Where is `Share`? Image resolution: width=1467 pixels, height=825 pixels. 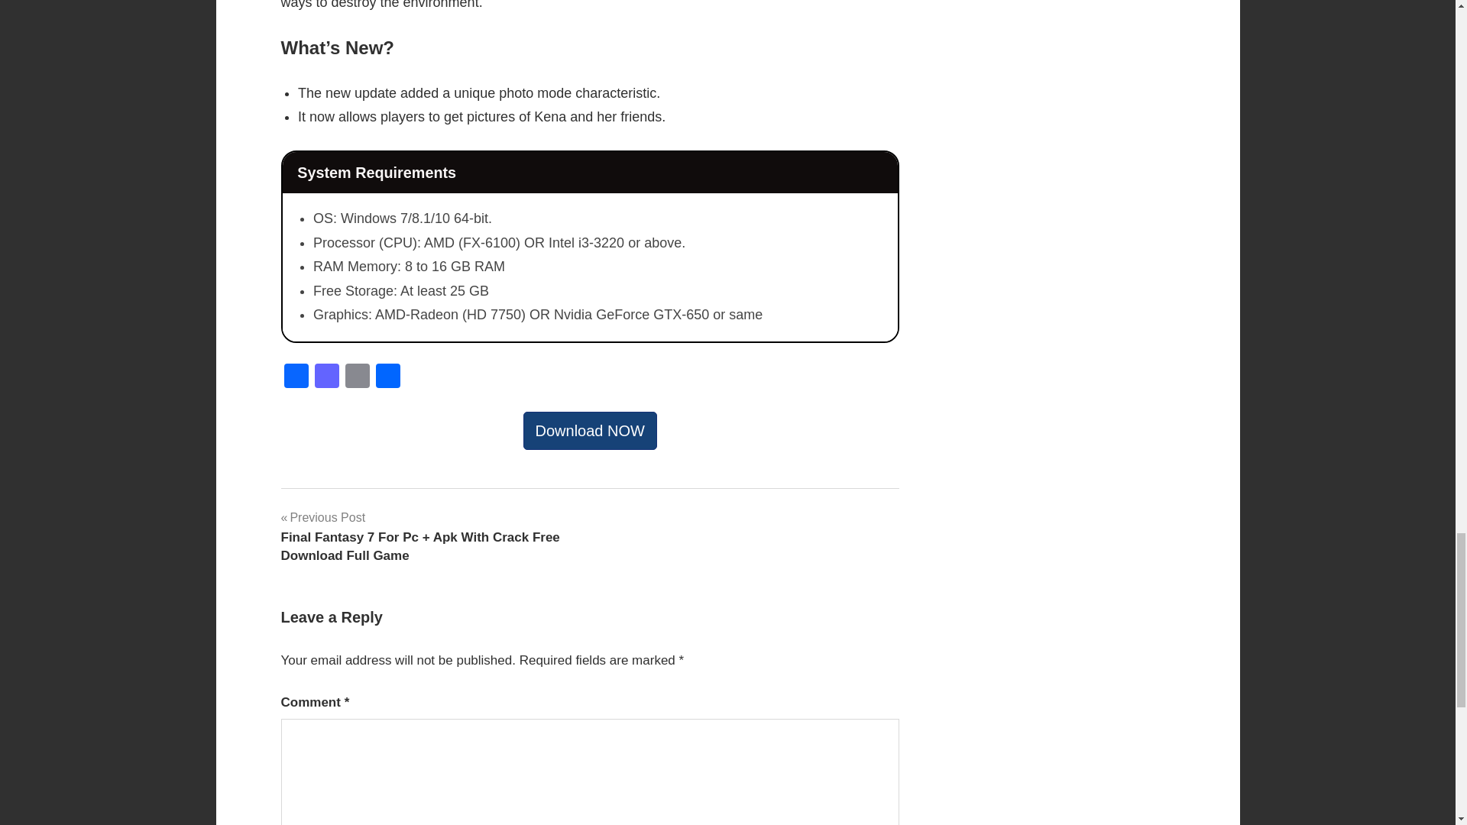 Share is located at coordinates (388, 377).